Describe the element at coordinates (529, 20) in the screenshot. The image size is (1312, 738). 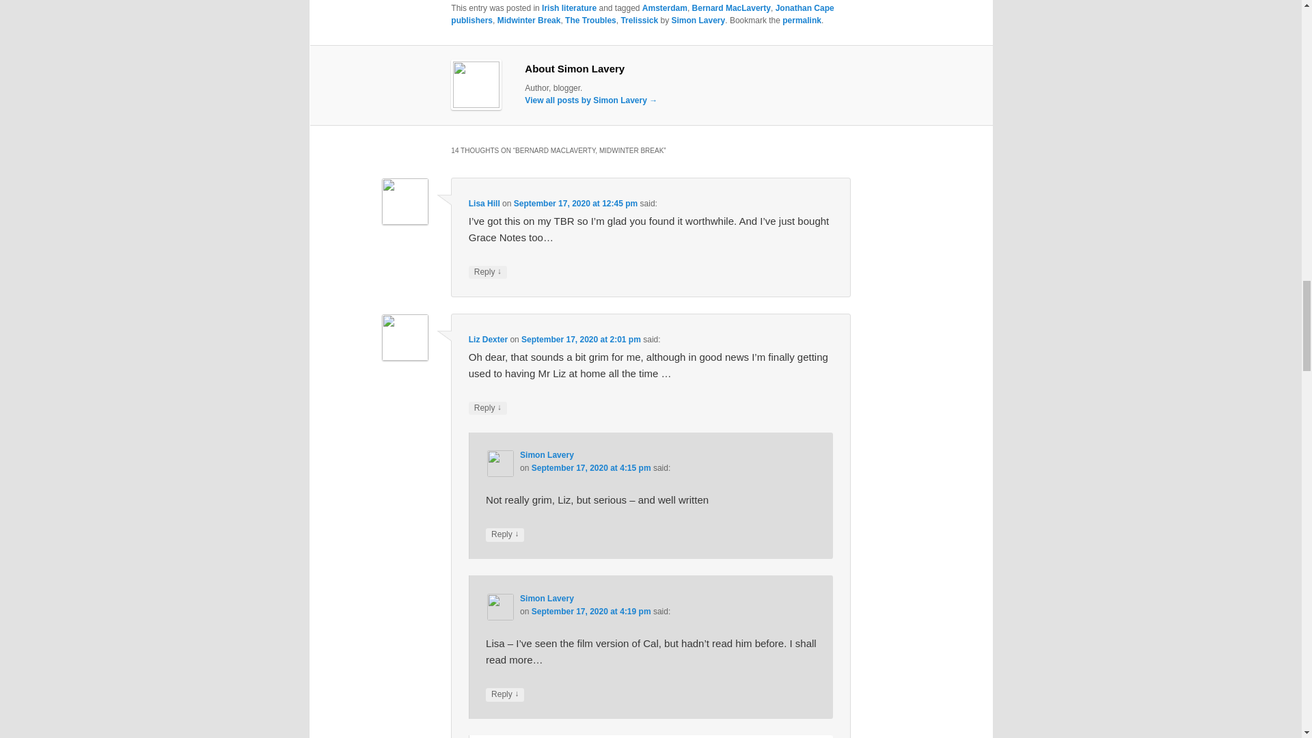
I see `Midwinter Break` at that location.